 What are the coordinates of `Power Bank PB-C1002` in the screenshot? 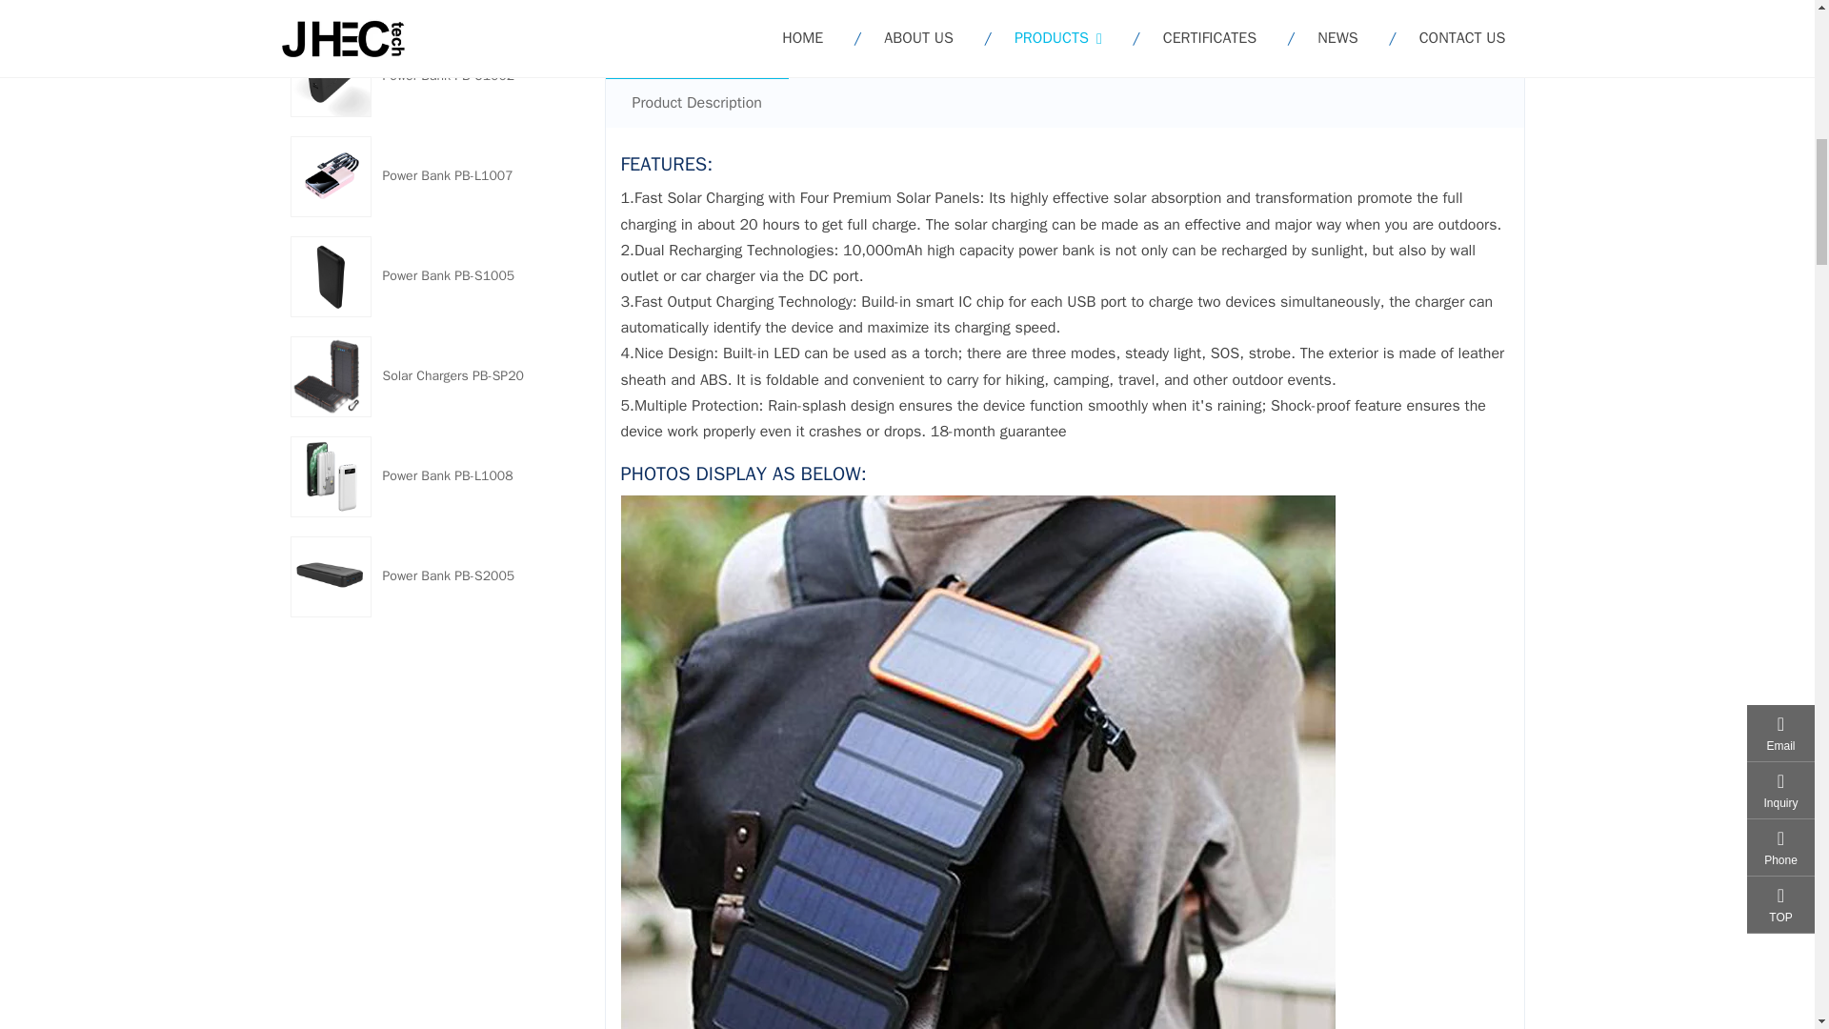 It's located at (449, 74).